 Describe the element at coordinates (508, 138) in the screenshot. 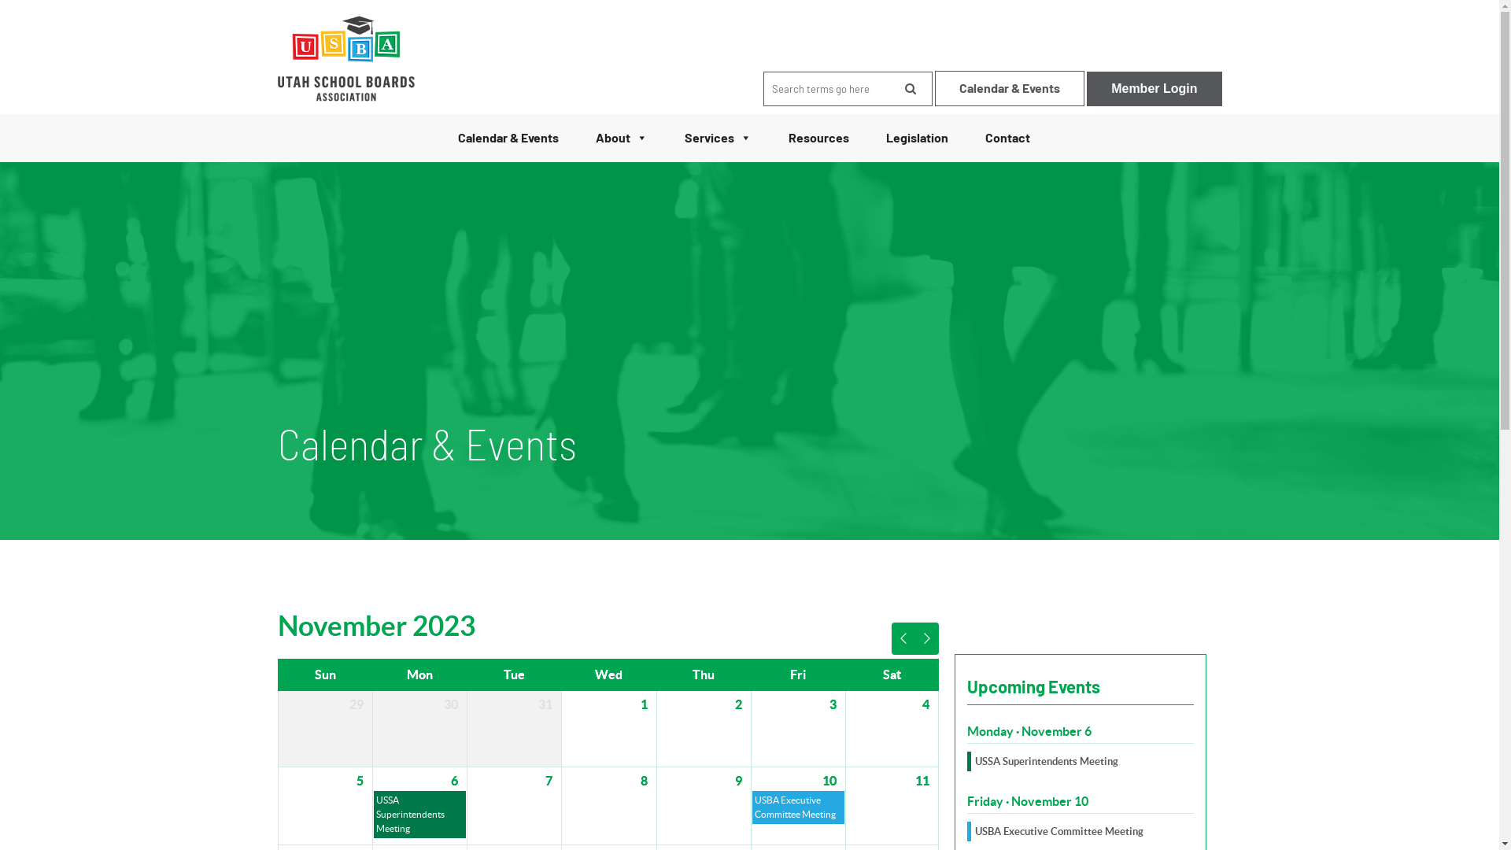

I see `Calendar & Events` at that location.